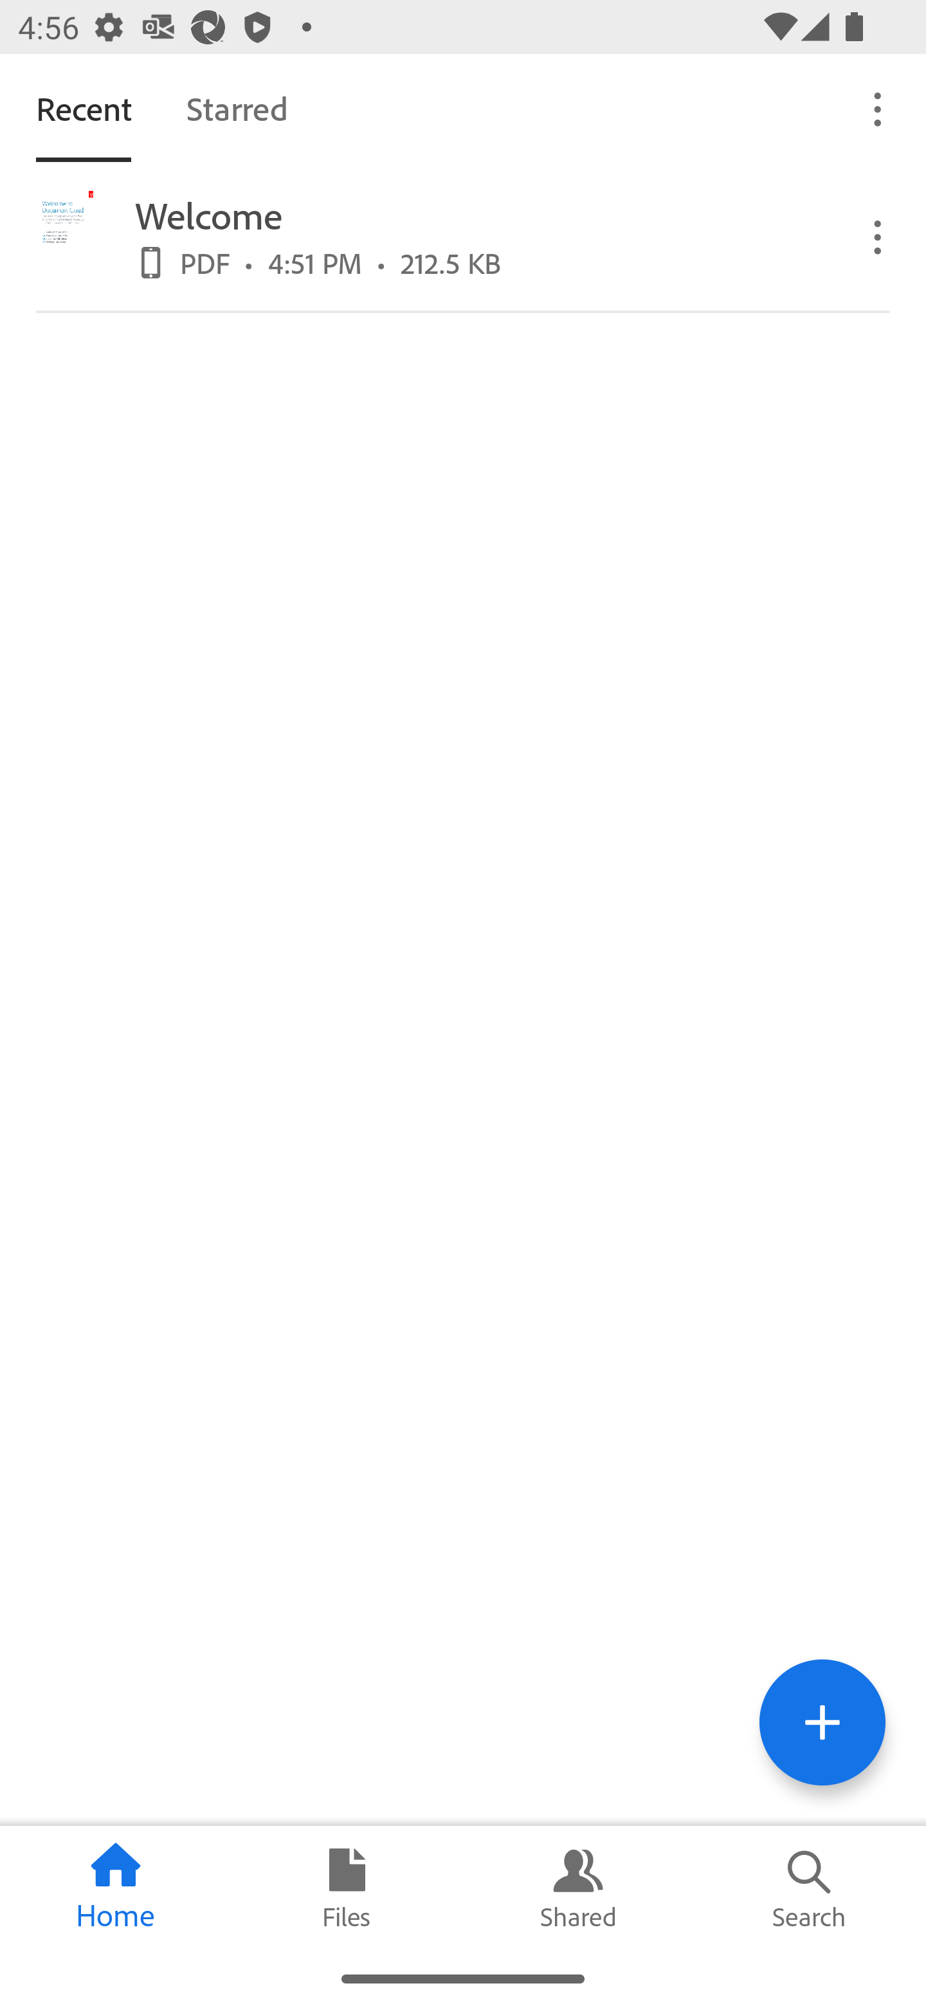  Describe the element at coordinates (347, 1888) in the screenshot. I see `Files` at that location.